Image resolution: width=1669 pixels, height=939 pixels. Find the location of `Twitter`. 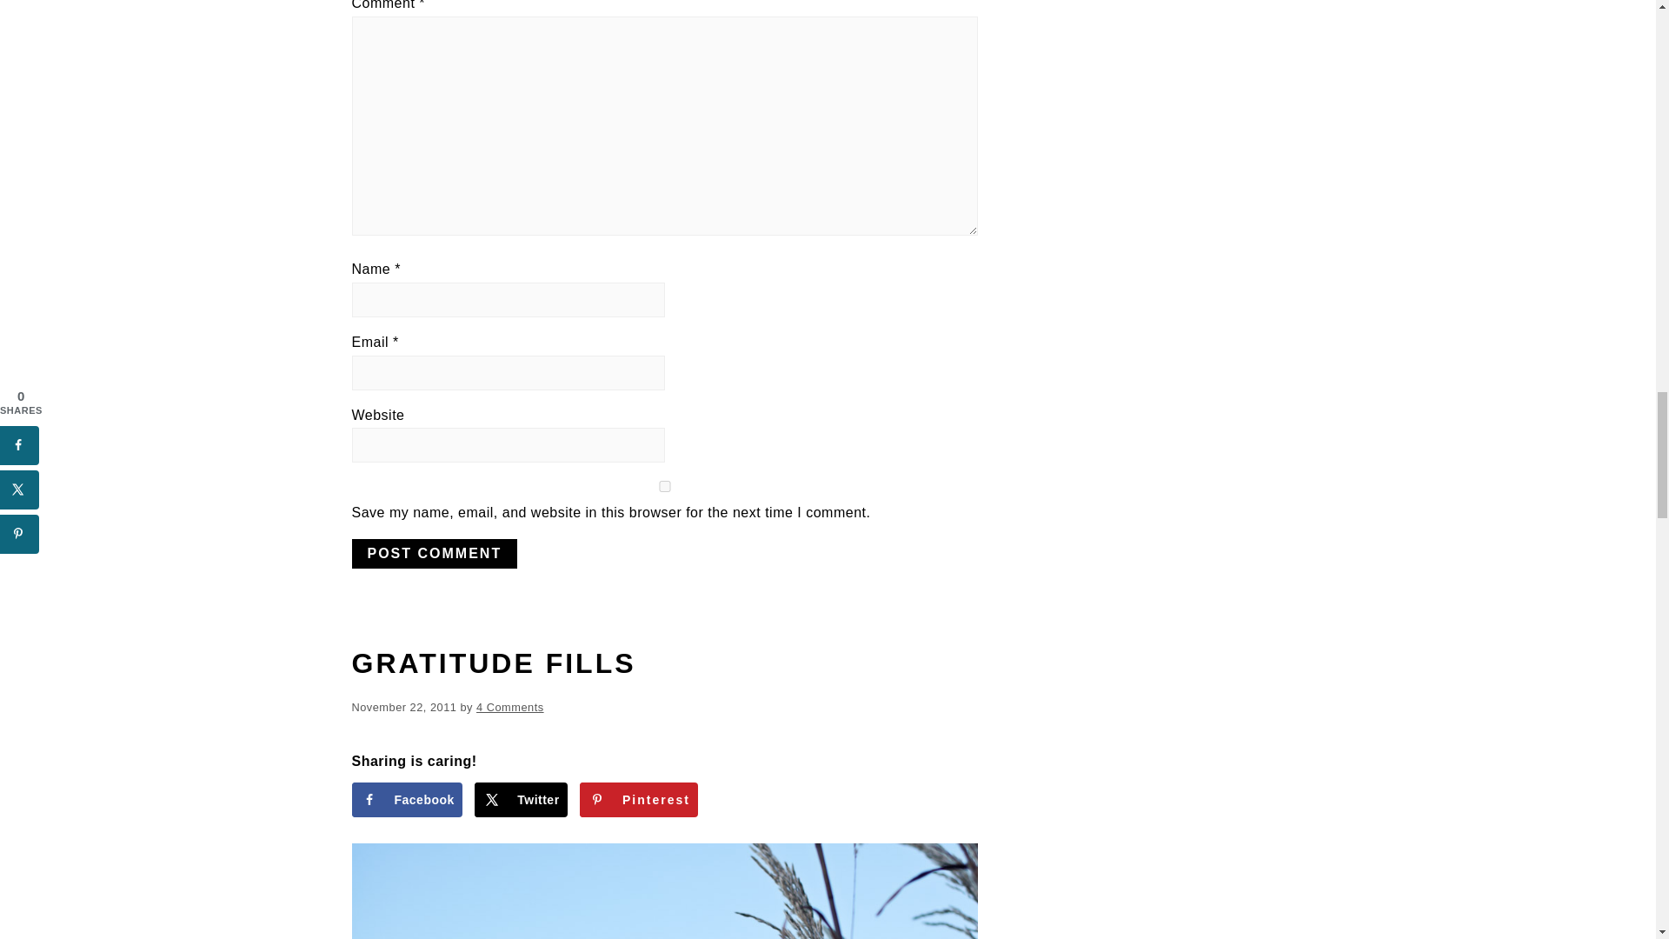

Twitter is located at coordinates (520, 799).